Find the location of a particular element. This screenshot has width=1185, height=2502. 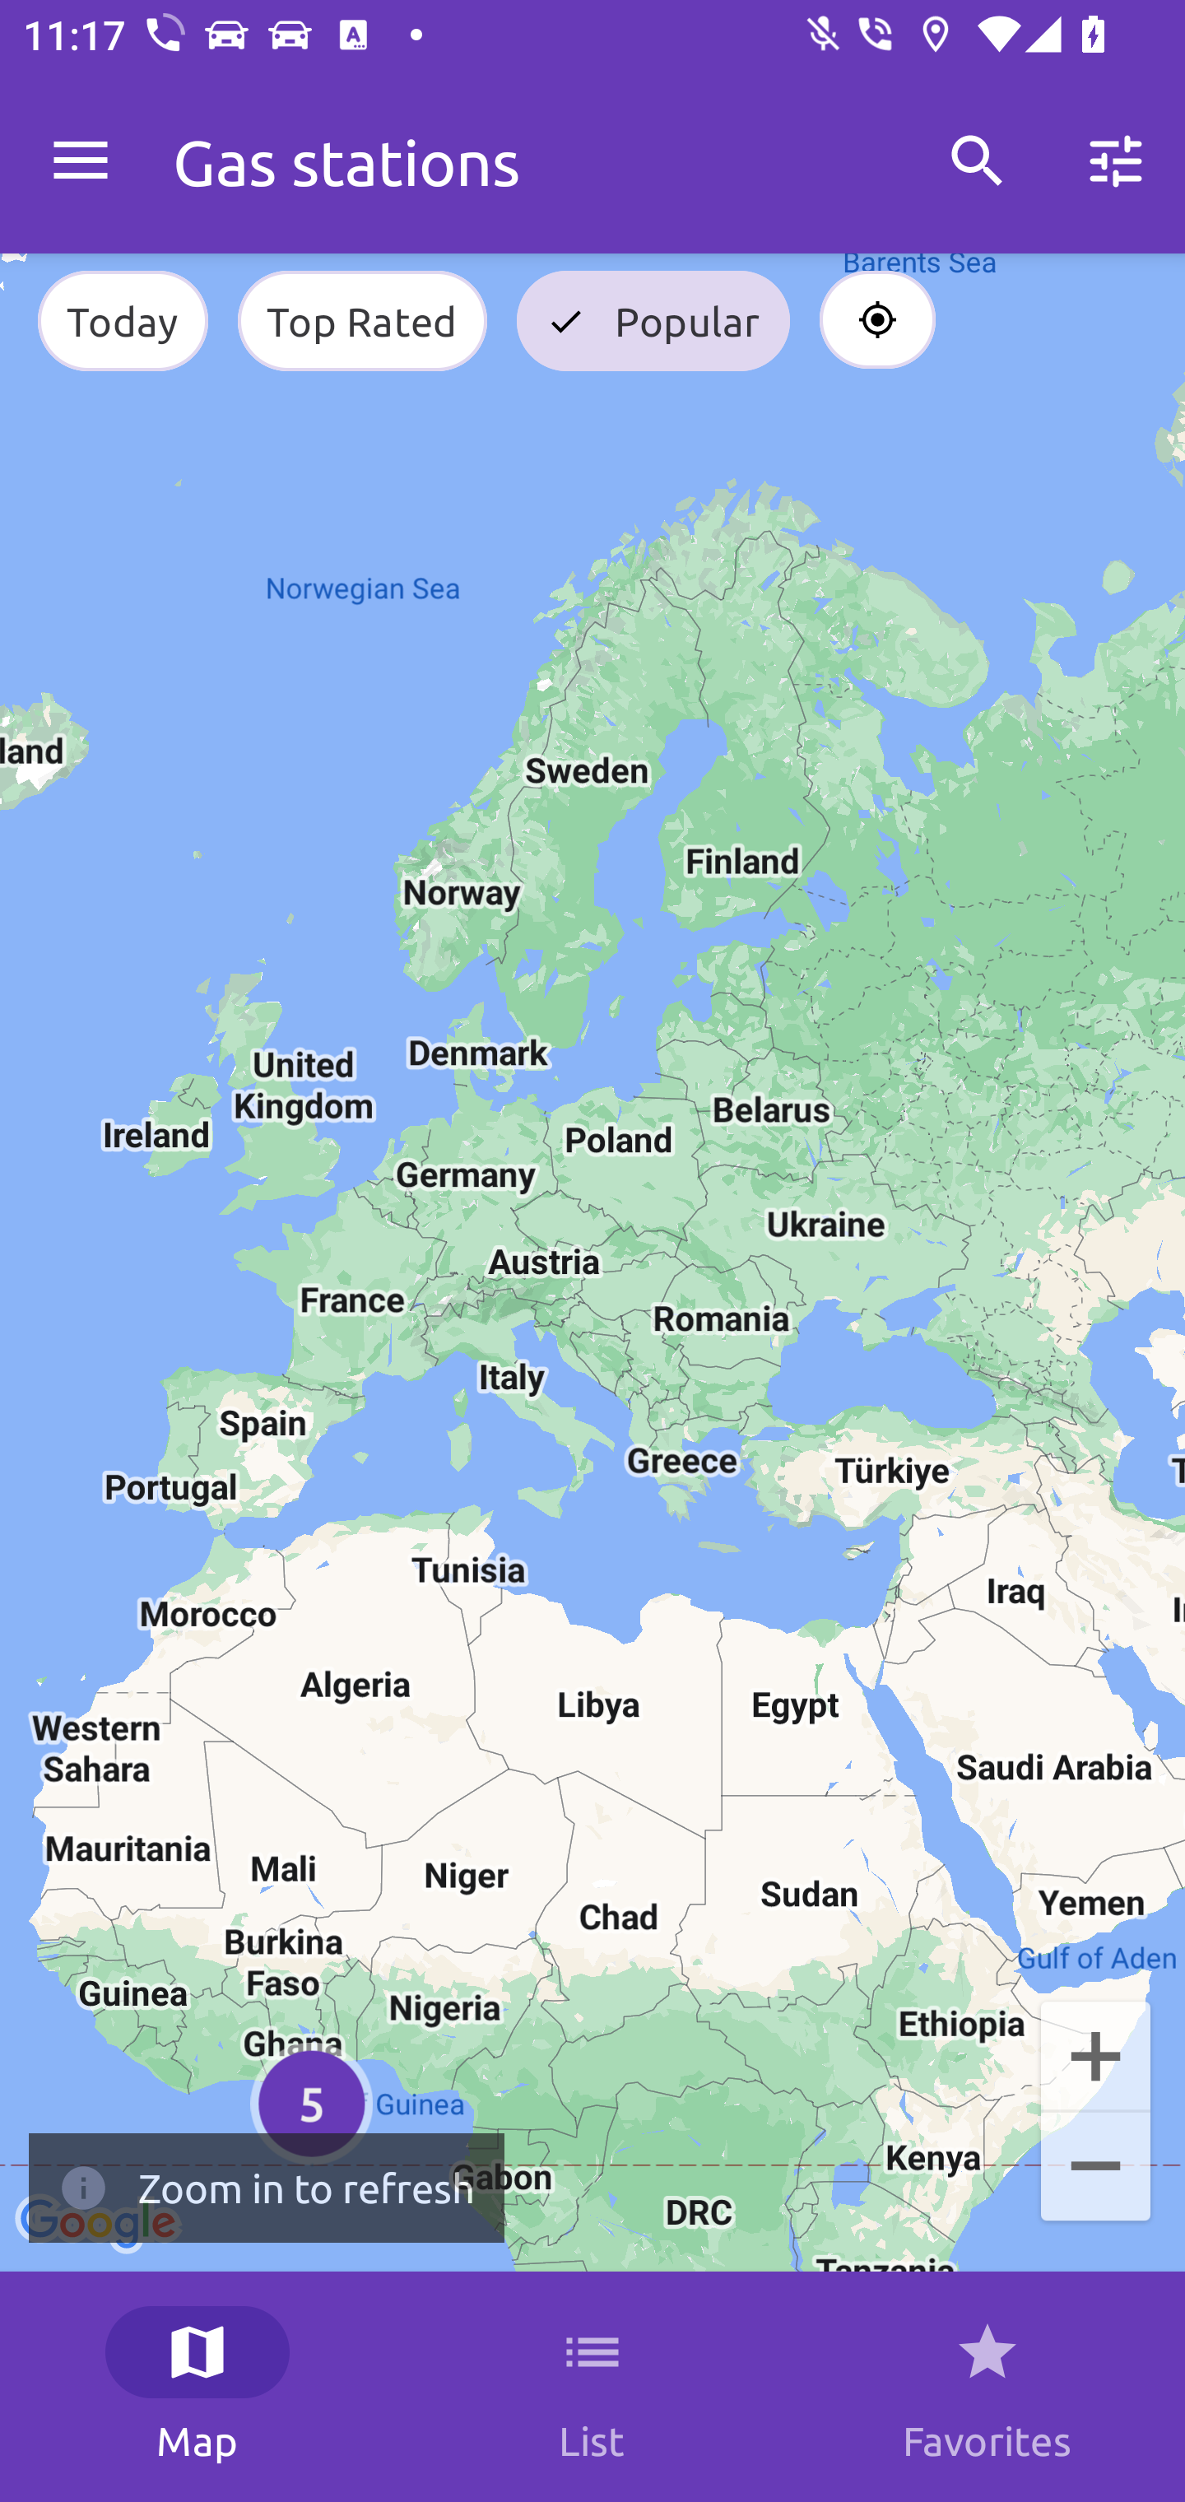

Search is located at coordinates (978, 161).